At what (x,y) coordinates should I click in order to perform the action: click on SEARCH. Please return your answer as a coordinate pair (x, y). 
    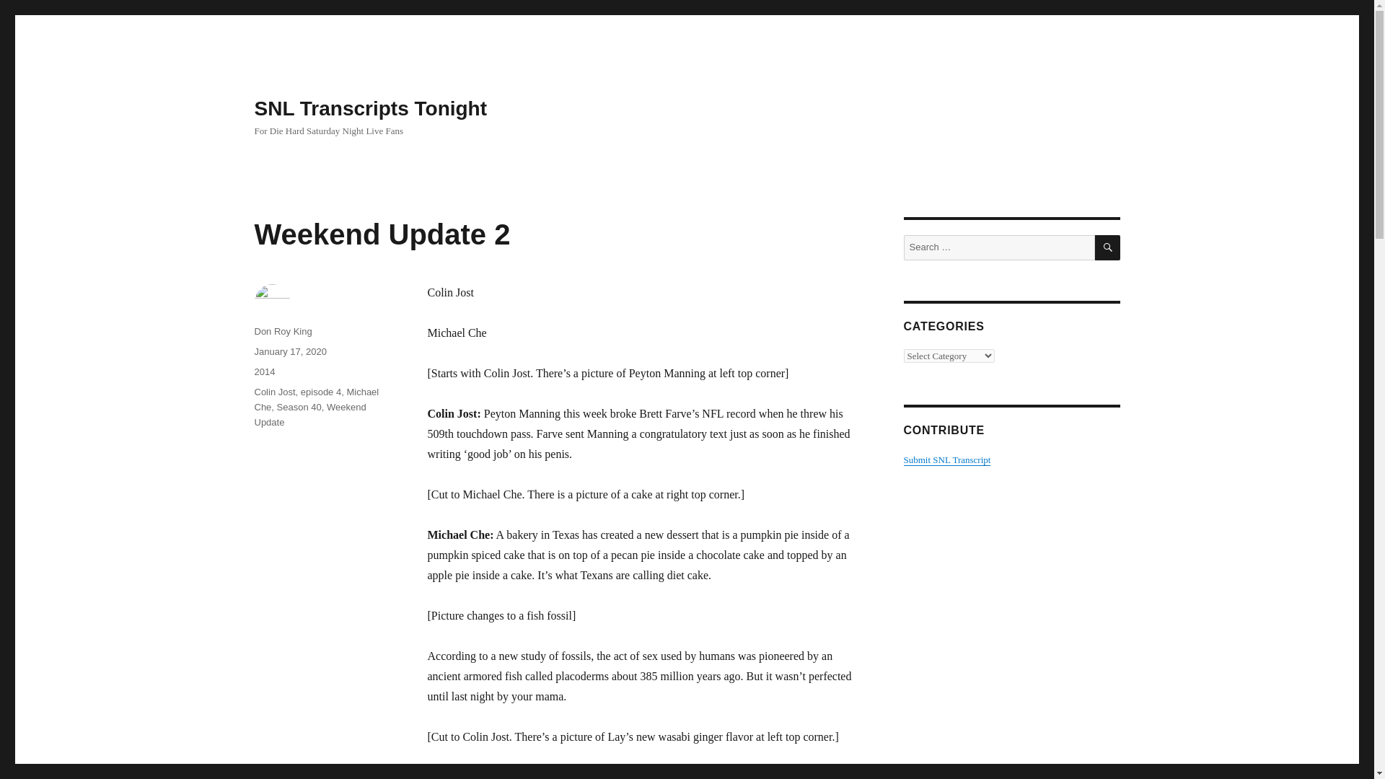
    Looking at the image, I should click on (1108, 247).